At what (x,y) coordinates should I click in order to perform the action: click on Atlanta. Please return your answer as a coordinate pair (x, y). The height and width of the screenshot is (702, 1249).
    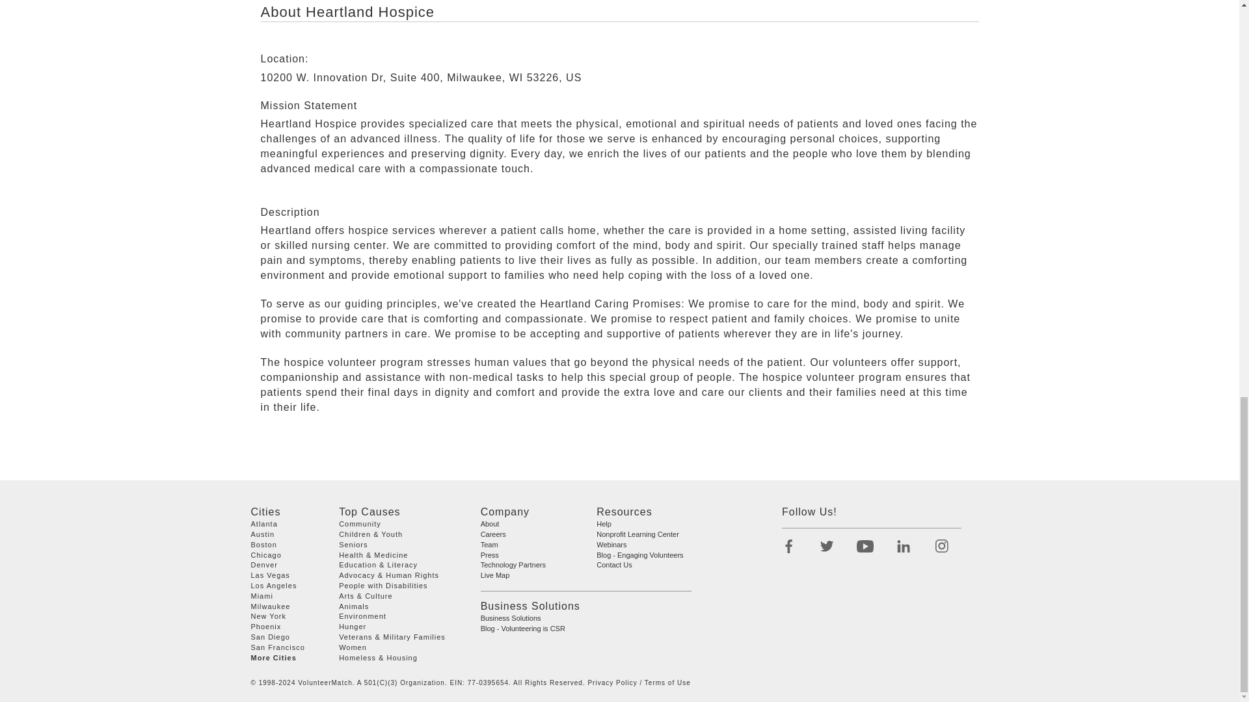
    Looking at the image, I should click on (264, 524).